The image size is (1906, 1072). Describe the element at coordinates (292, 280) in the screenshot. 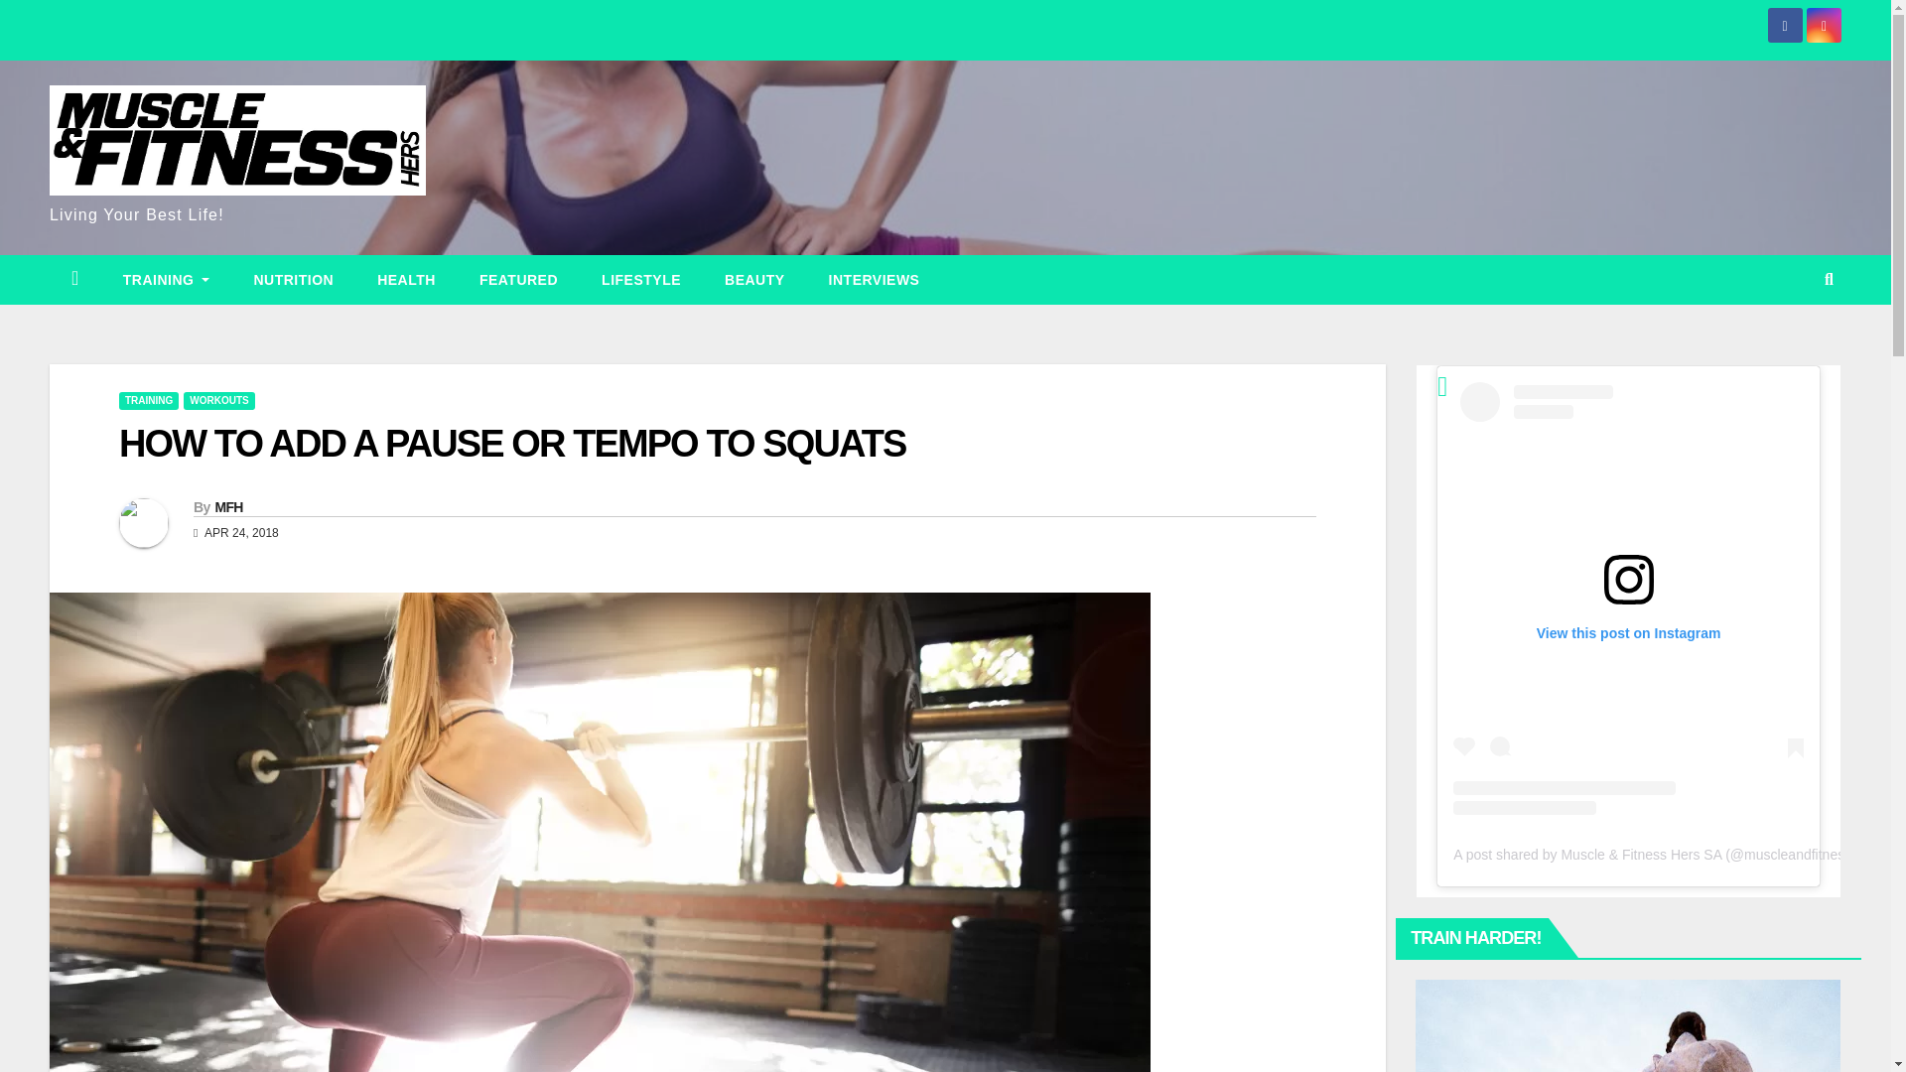

I see `Nutrition` at that location.